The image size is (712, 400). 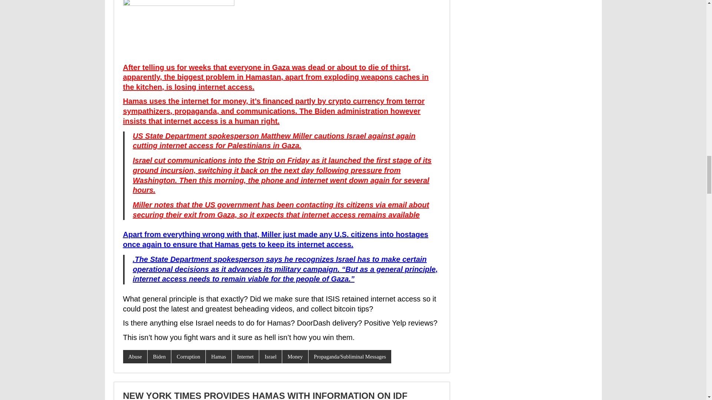 I want to click on Internet, so click(x=245, y=356).